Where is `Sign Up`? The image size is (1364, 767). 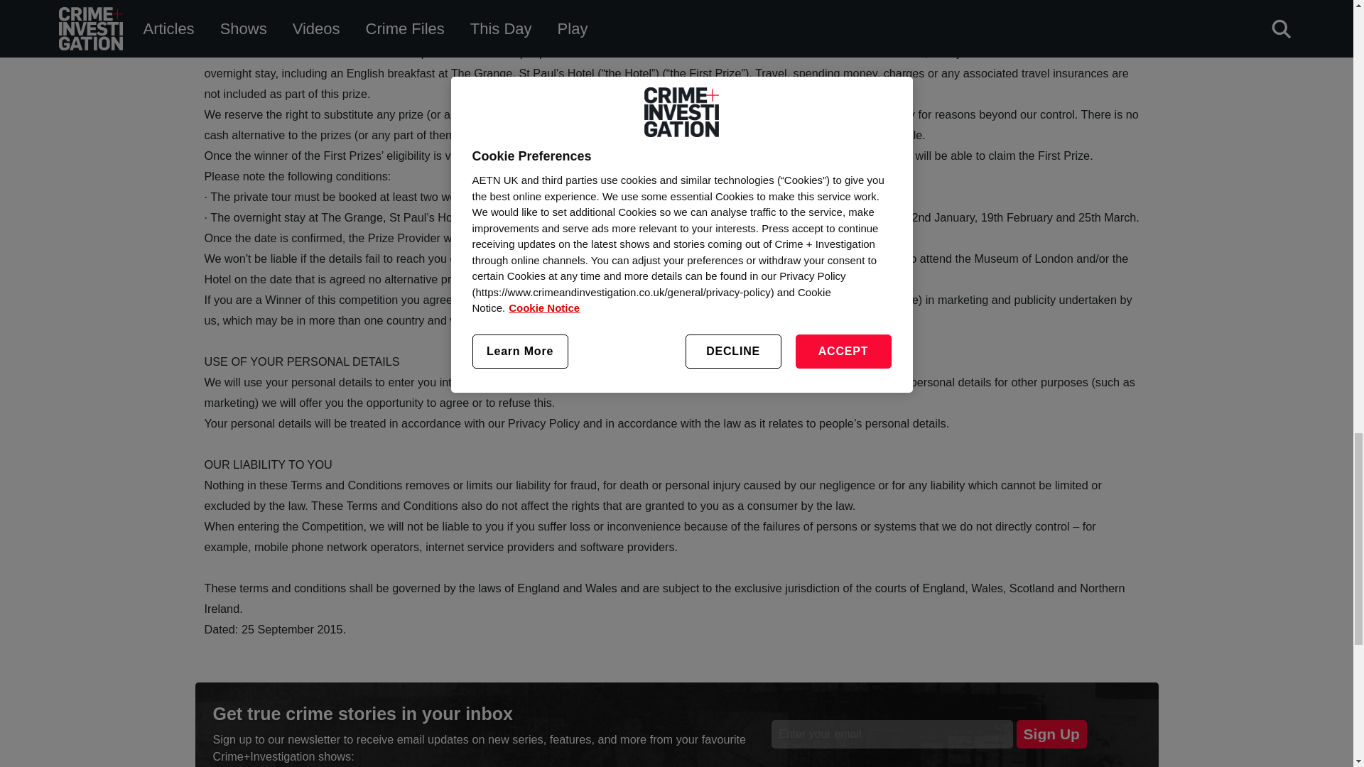
Sign Up is located at coordinates (1051, 734).